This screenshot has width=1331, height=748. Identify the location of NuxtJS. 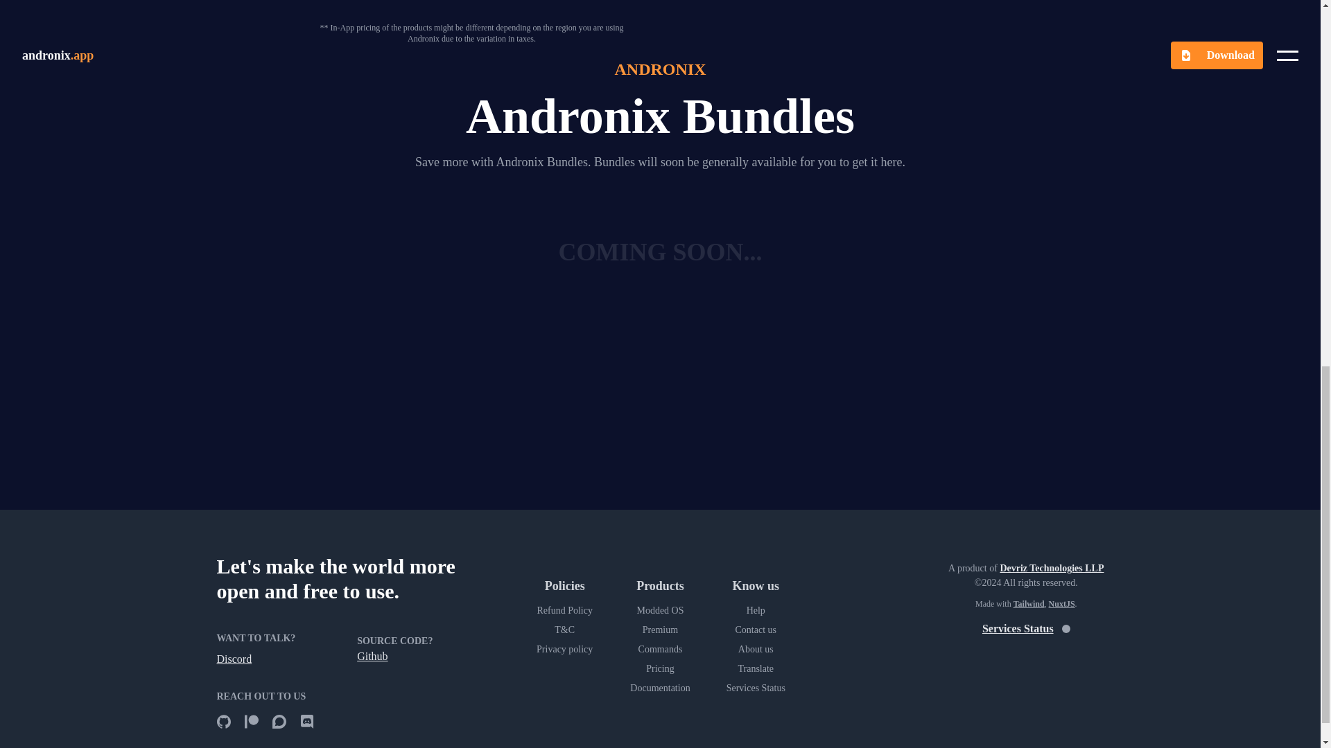
(1062, 604).